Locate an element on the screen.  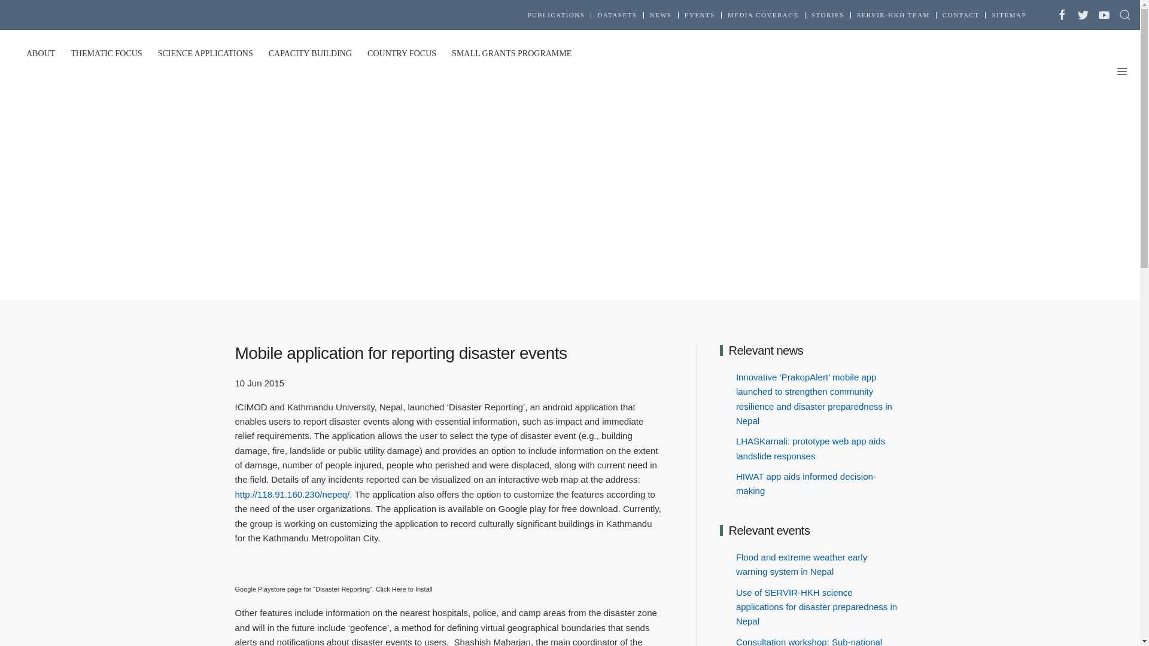
Stories is located at coordinates (828, 16).